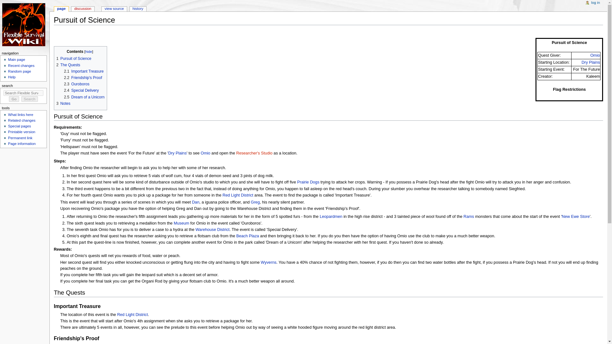 The height and width of the screenshot is (344, 612). What do you see at coordinates (30, 99) in the screenshot?
I see `Search` at bounding box center [30, 99].